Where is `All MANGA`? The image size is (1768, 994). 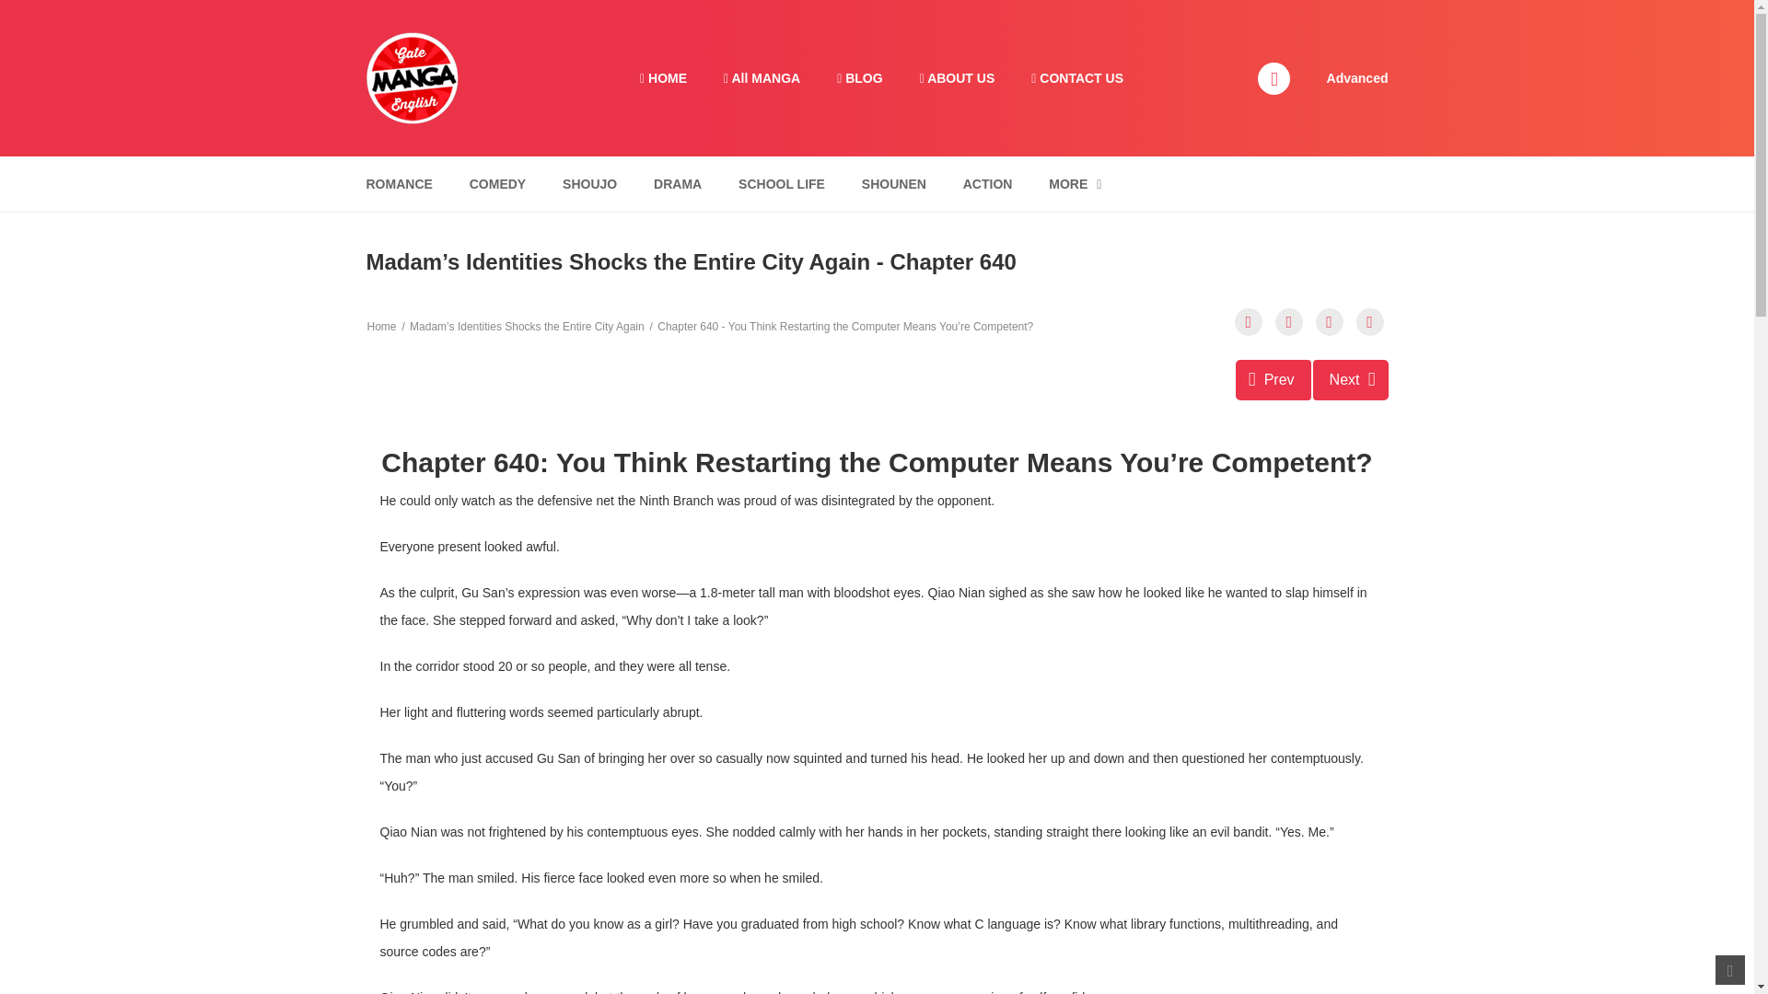 All MANGA is located at coordinates (762, 78).